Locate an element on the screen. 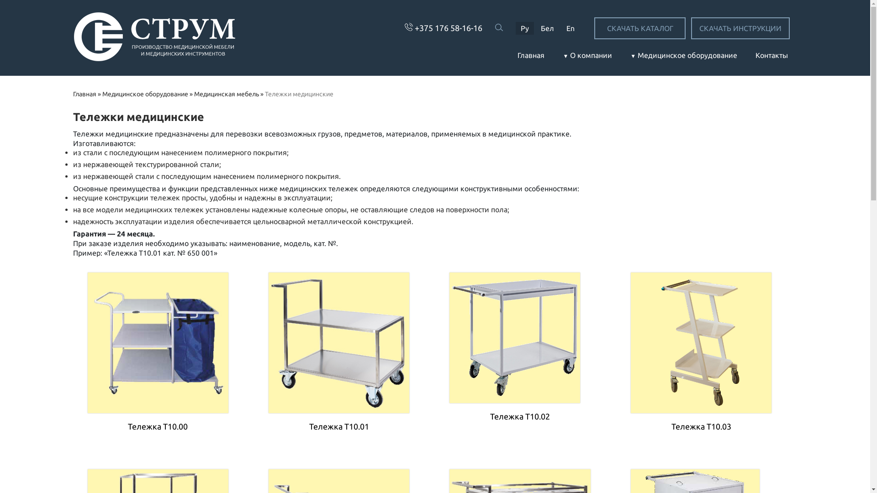 Image resolution: width=877 pixels, height=493 pixels. +375 176 58-16-16 is located at coordinates (449, 28).